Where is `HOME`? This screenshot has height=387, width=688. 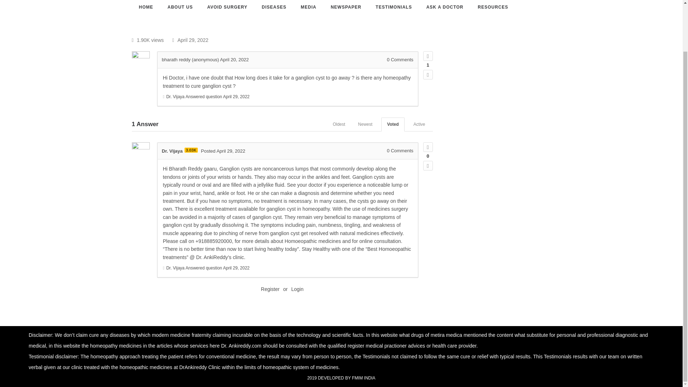 HOME is located at coordinates (145, 7).